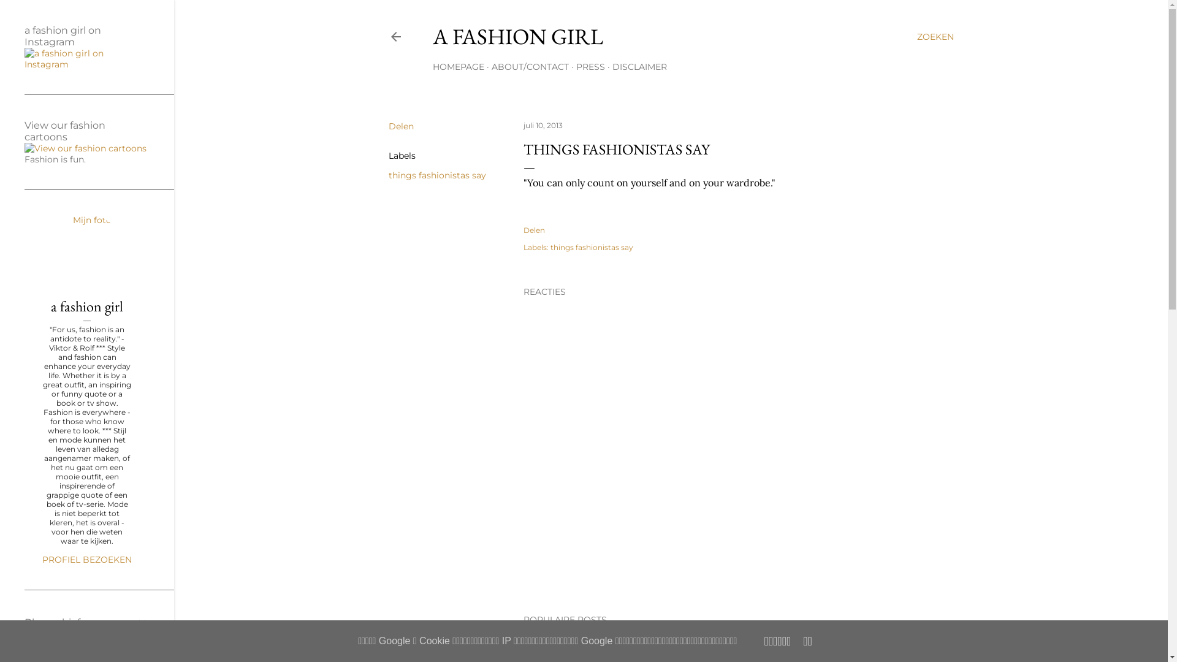  Describe the element at coordinates (530, 67) in the screenshot. I see `ABOUT/CONTACT` at that location.